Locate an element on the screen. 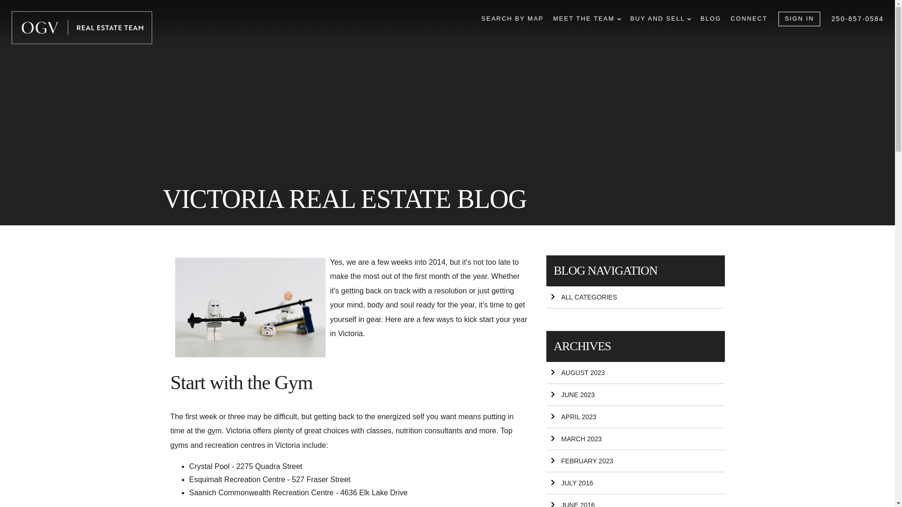 Image resolution: width=902 pixels, height=507 pixels. MARCH 2023 is located at coordinates (635, 439).